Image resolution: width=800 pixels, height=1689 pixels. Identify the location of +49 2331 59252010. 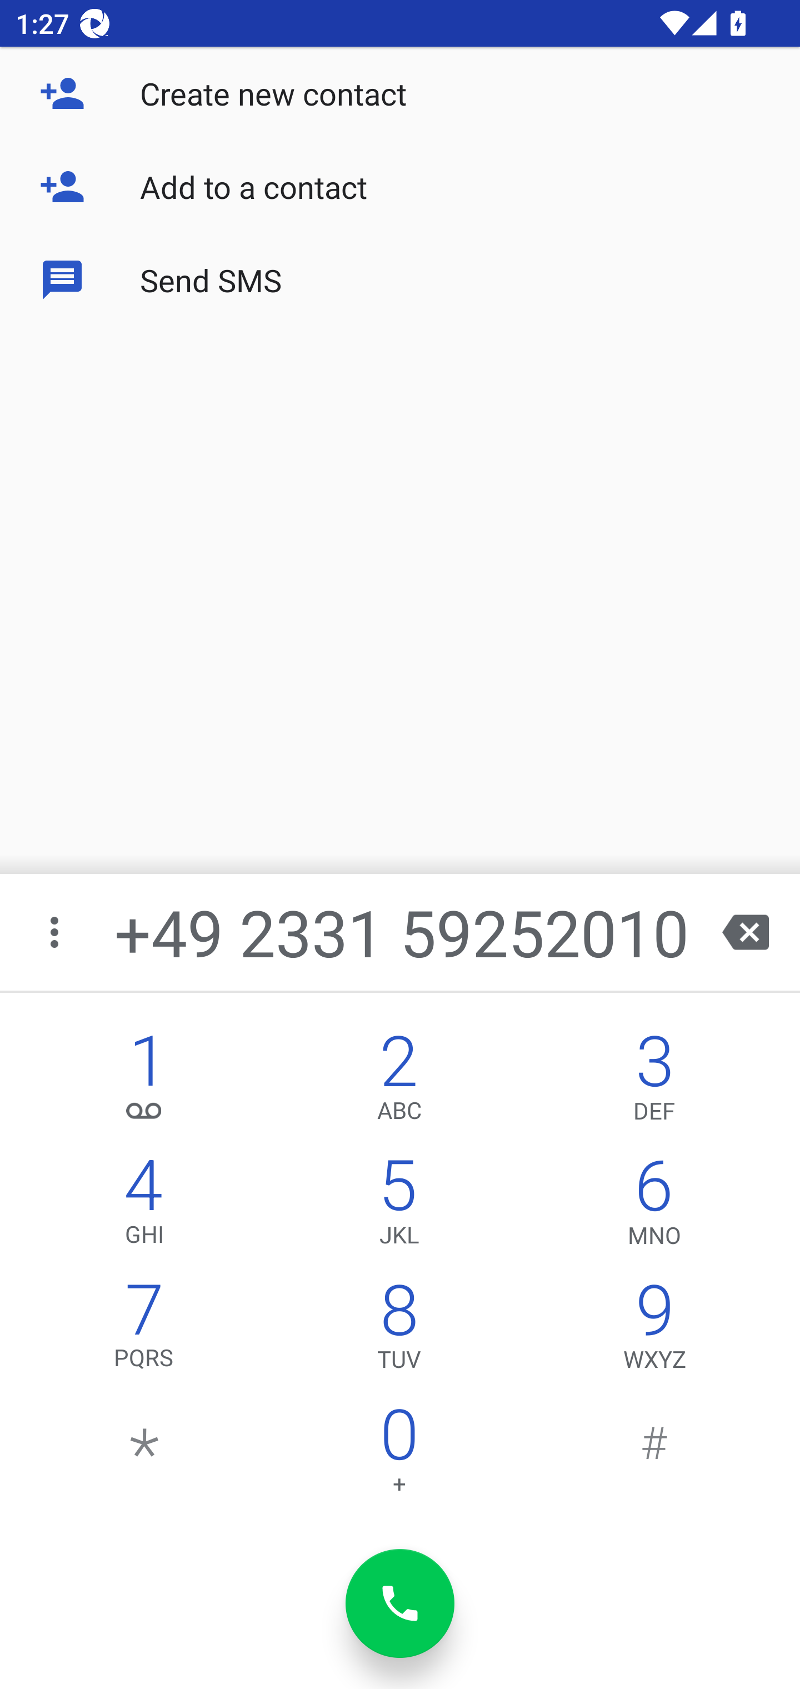
(402, 932).